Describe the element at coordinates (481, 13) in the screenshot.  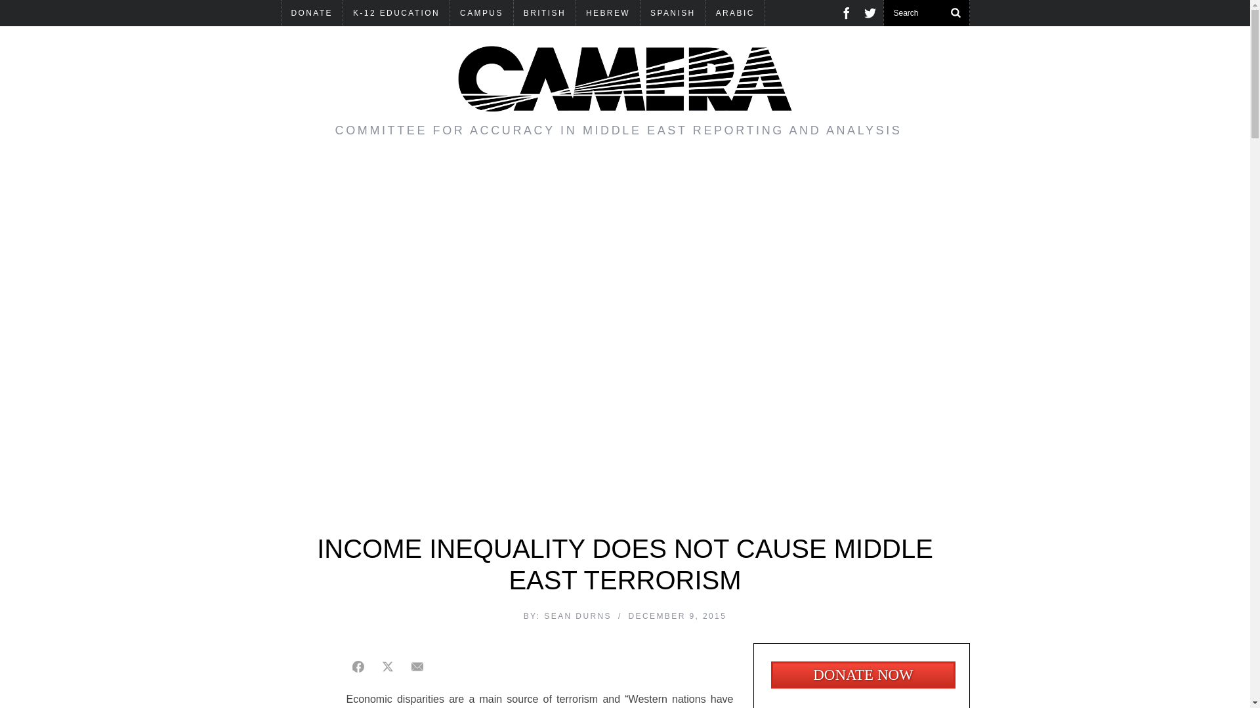
I see `CAMPUS` at that location.